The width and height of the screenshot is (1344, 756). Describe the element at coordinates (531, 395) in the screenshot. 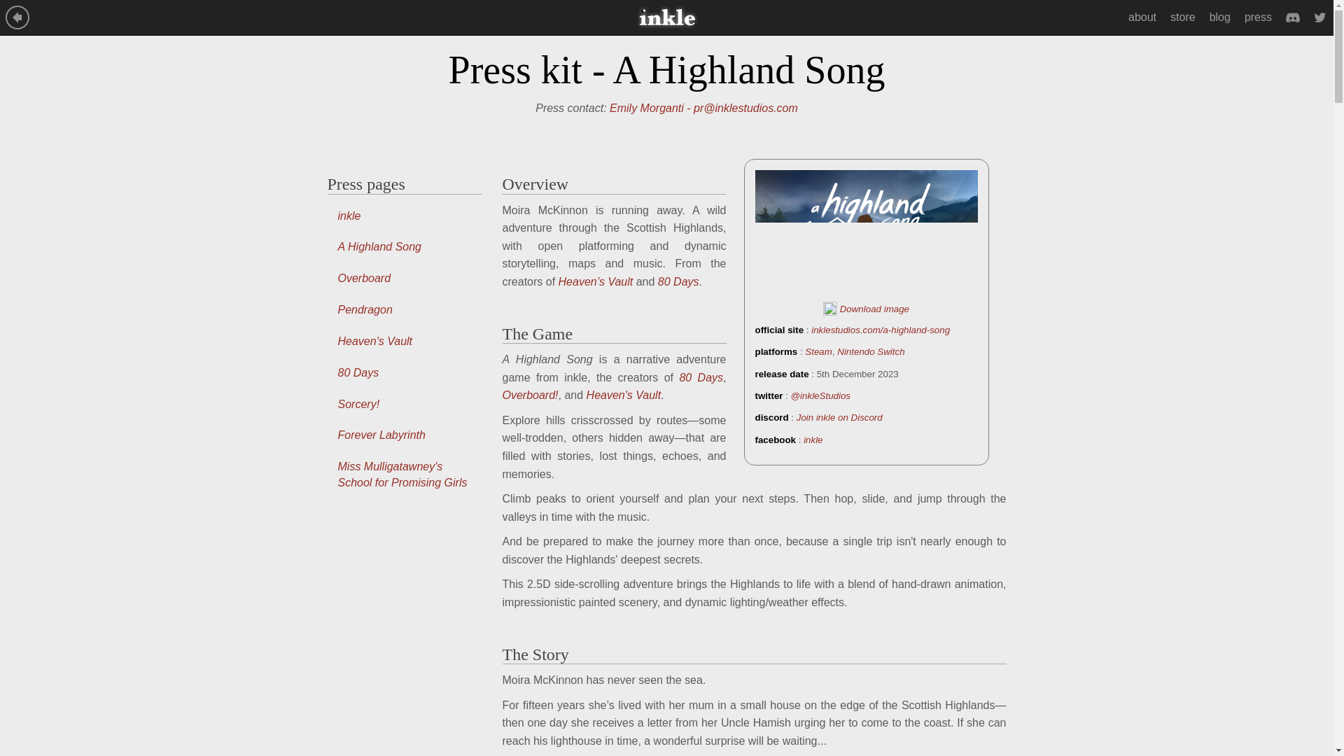

I see `Overboard!` at that location.